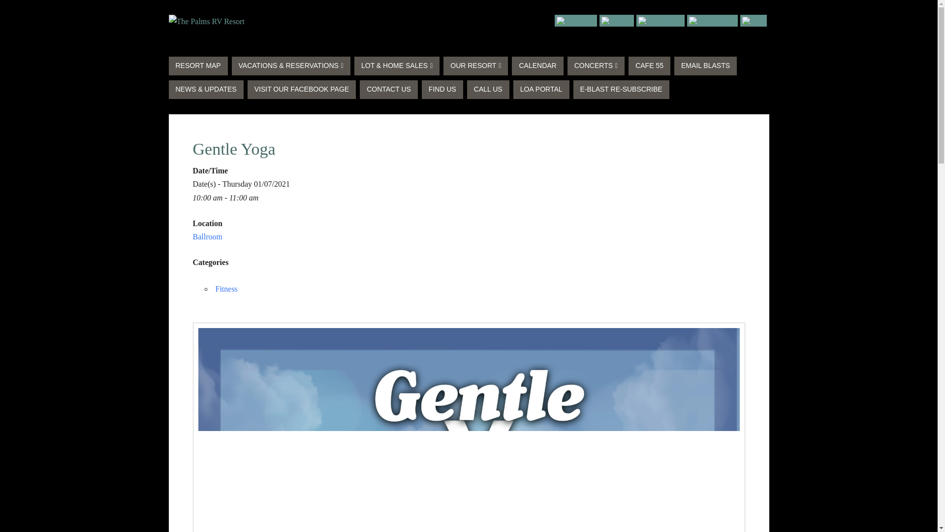  I want to click on Yelp, so click(753, 21).